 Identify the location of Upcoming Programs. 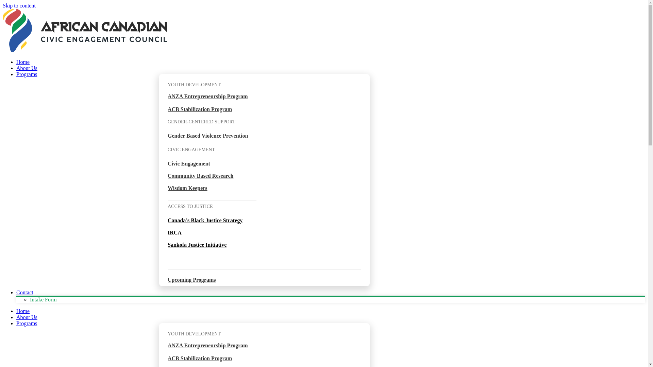
(192, 280).